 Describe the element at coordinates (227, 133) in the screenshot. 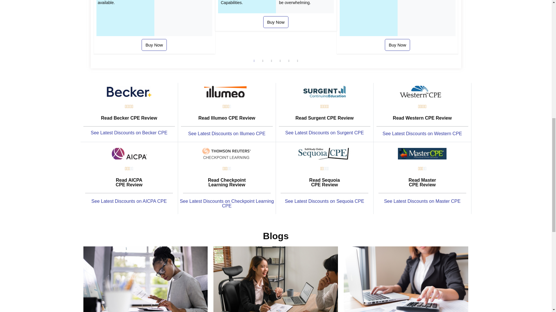

I see `See Latest Discounts on Illumeo CPE` at that location.